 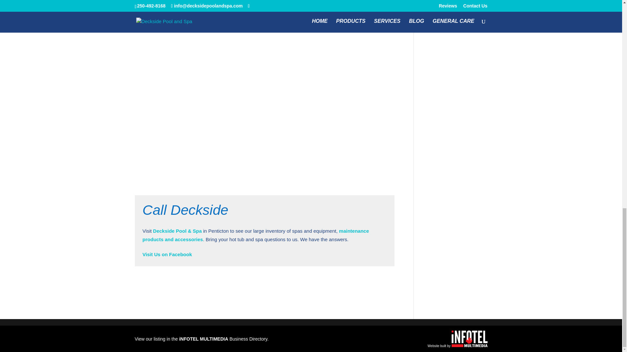 I want to click on maintenance products and accessories, so click(x=255, y=235).